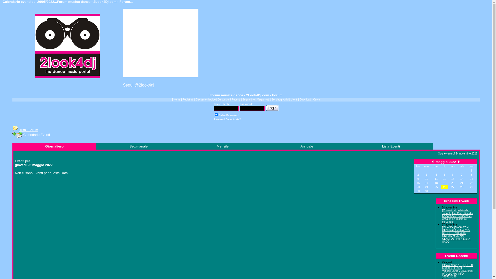  I want to click on Sondaggi Attivi, so click(280, 100).